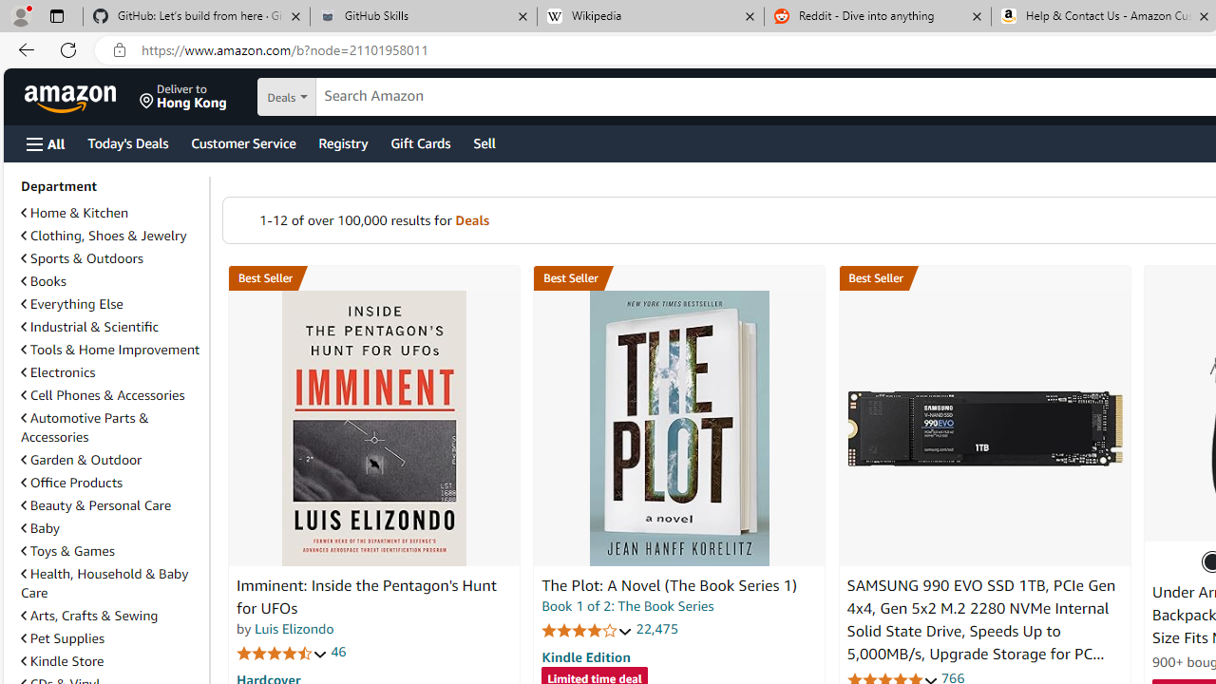 This screenshot has width=1216, height=684. Describe the element at coordinates (111, 661) in the screenshot. I see `Kindle Store` at that location.